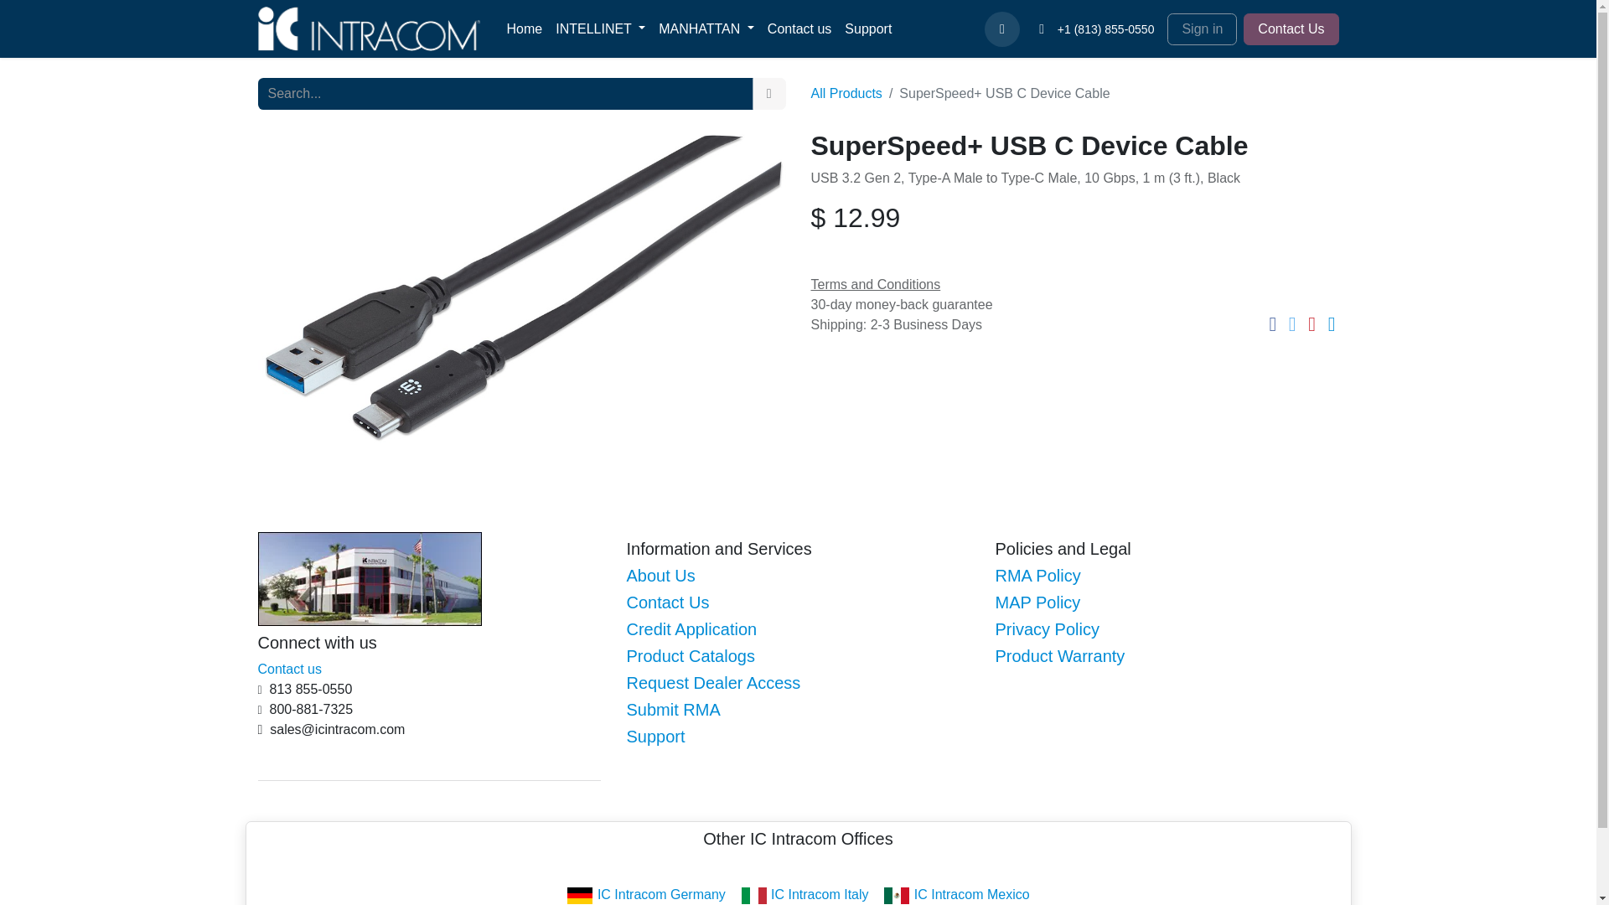  Describe the element at coordinates (600, 28) in the screenshot. I see `INTELLINET` at that location.